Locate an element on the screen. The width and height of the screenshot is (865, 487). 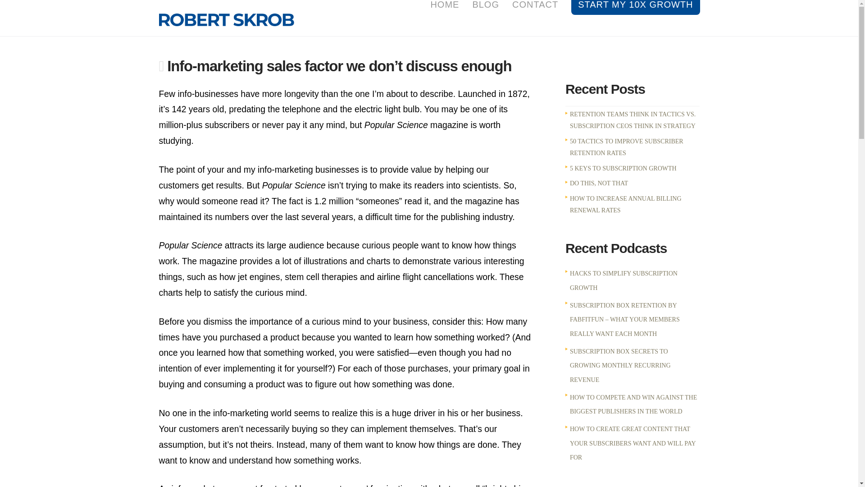
5 Keys to Subscription Growth is located at coordinates (623, 169).